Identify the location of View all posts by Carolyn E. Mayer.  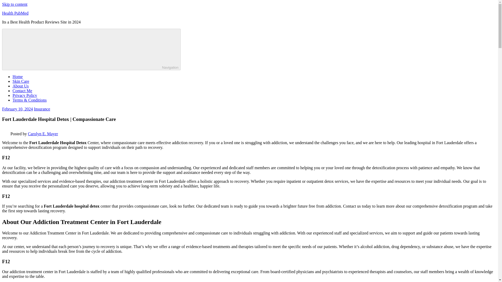
(43, 134).